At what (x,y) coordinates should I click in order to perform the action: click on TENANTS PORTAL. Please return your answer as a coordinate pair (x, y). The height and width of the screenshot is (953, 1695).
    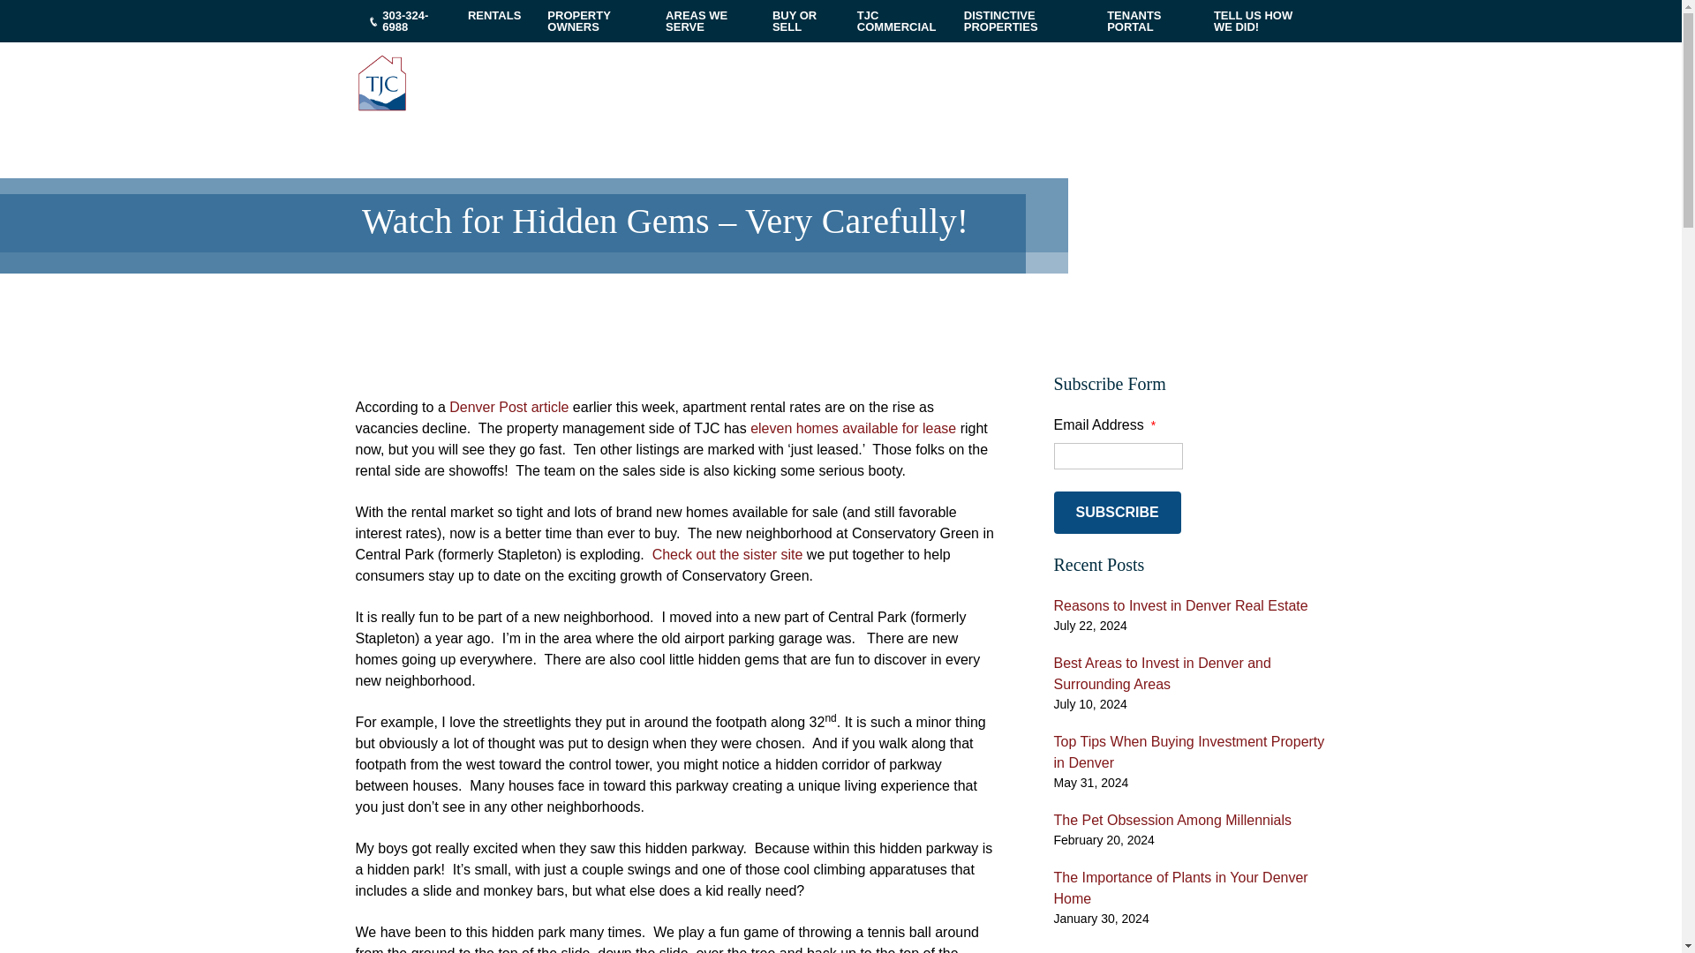
    Looking at the image, I should click on (1146, 21).